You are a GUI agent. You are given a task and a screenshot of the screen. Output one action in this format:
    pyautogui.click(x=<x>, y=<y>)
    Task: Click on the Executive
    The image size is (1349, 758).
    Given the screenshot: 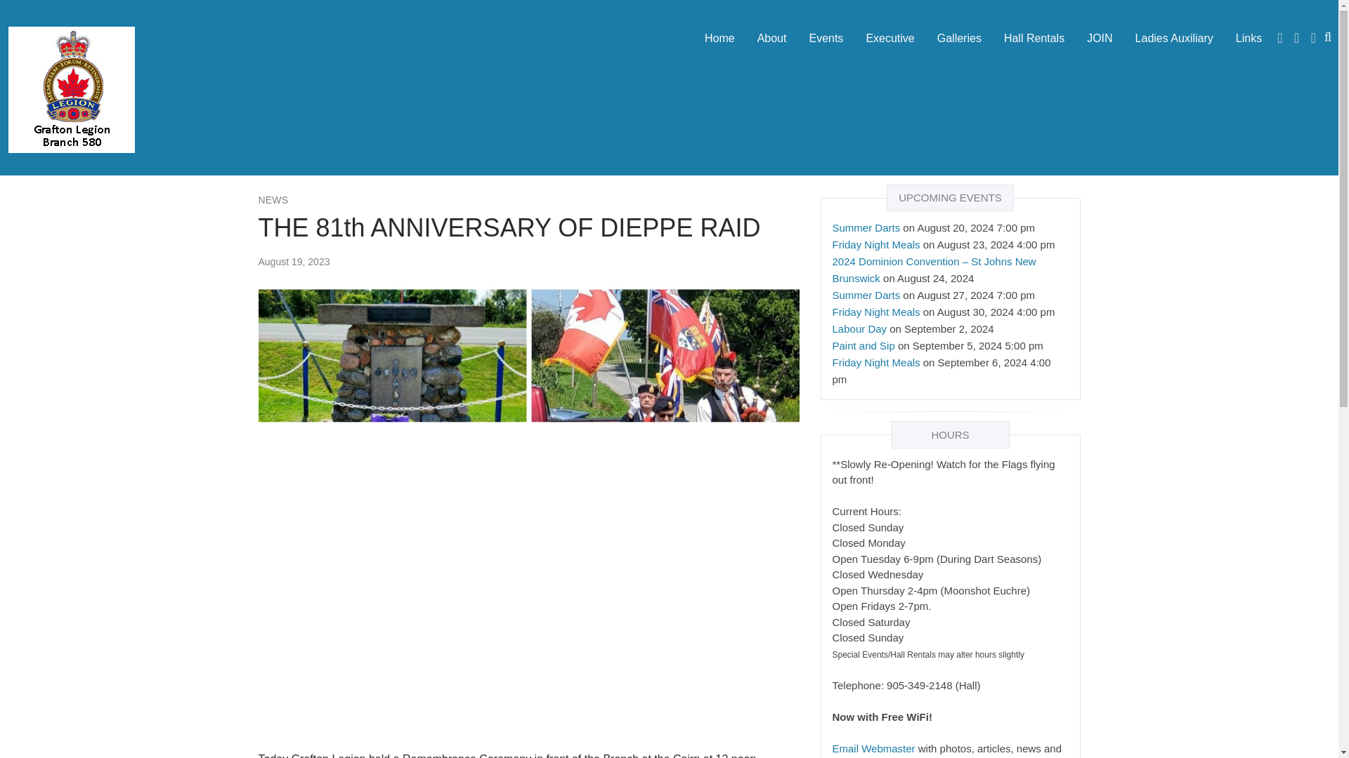 What is the action you would take?
    pyautogui.click(x=889, y=38)
    